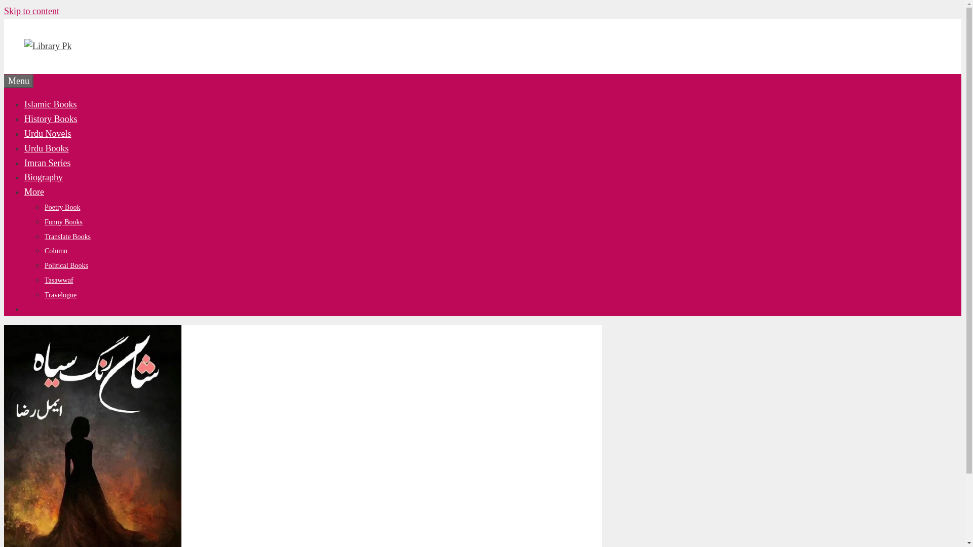 The image size is (973, 547). What do you see at coordinates (34, 191) in the screenshot?
I see `More` at bounding box center [34, 191].